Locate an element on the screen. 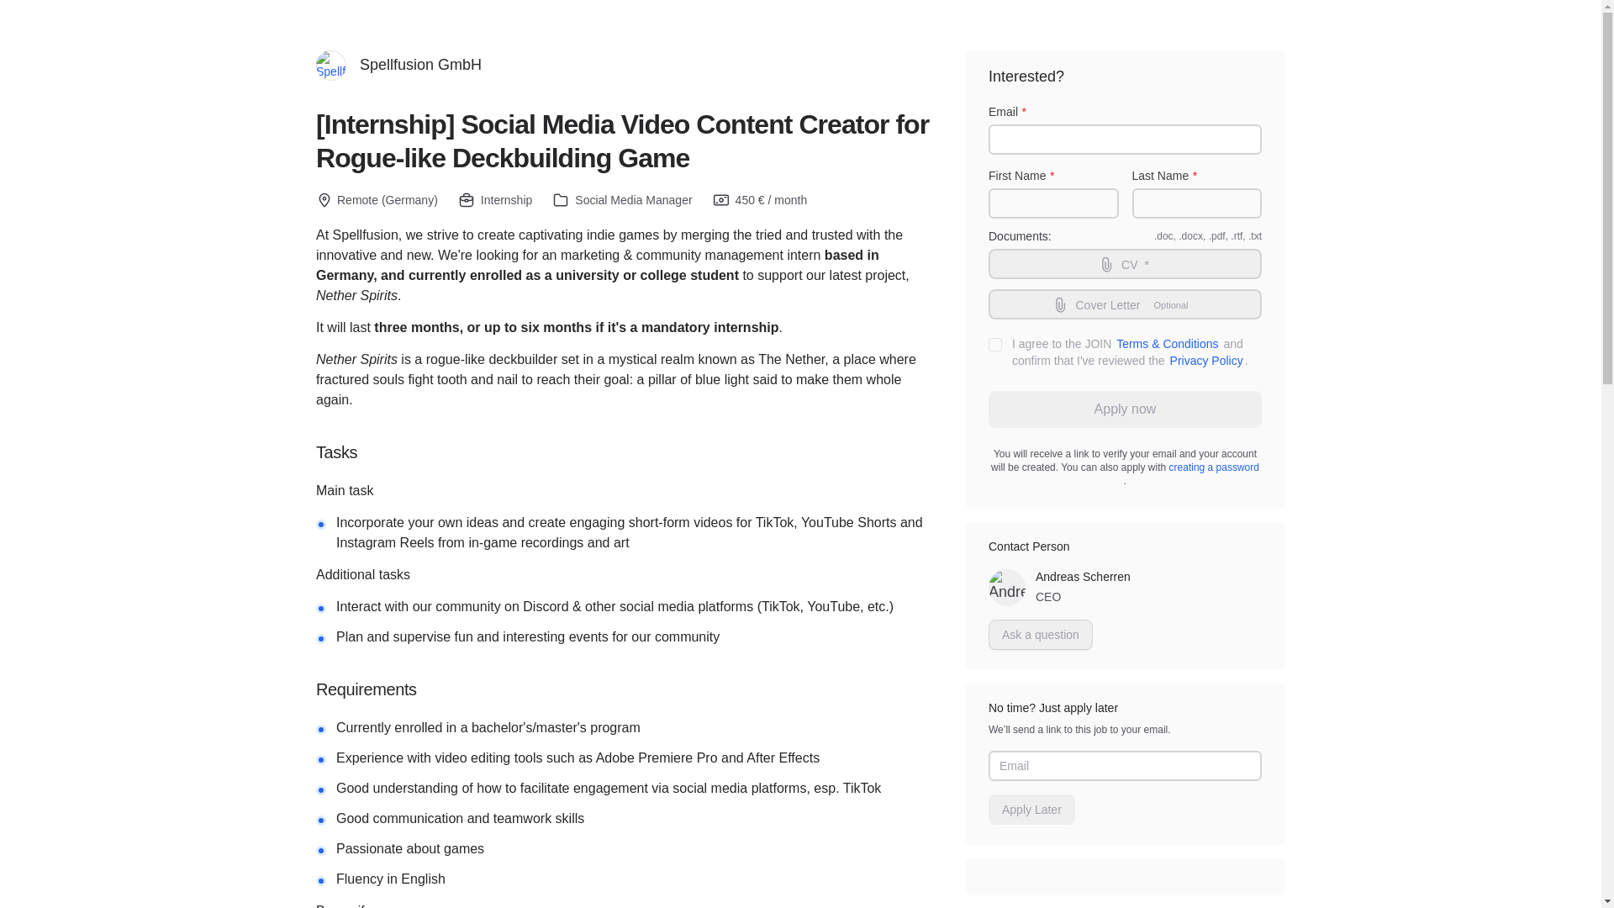  Spellfusion GmbH is located at coordinates (1125, 304).